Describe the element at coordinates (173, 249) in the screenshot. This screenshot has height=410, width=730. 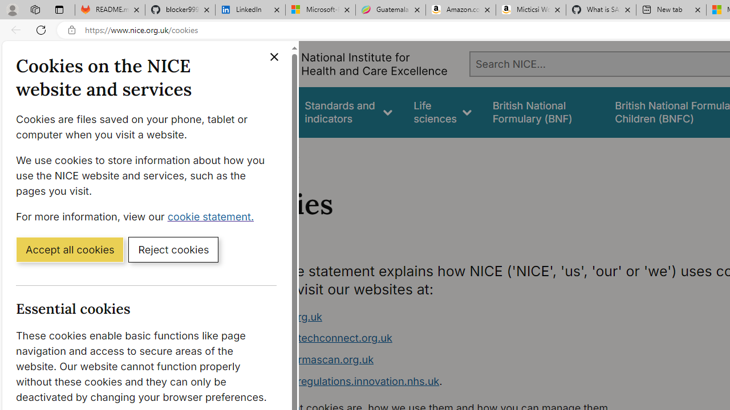
I see `Reject cookies` at that location.